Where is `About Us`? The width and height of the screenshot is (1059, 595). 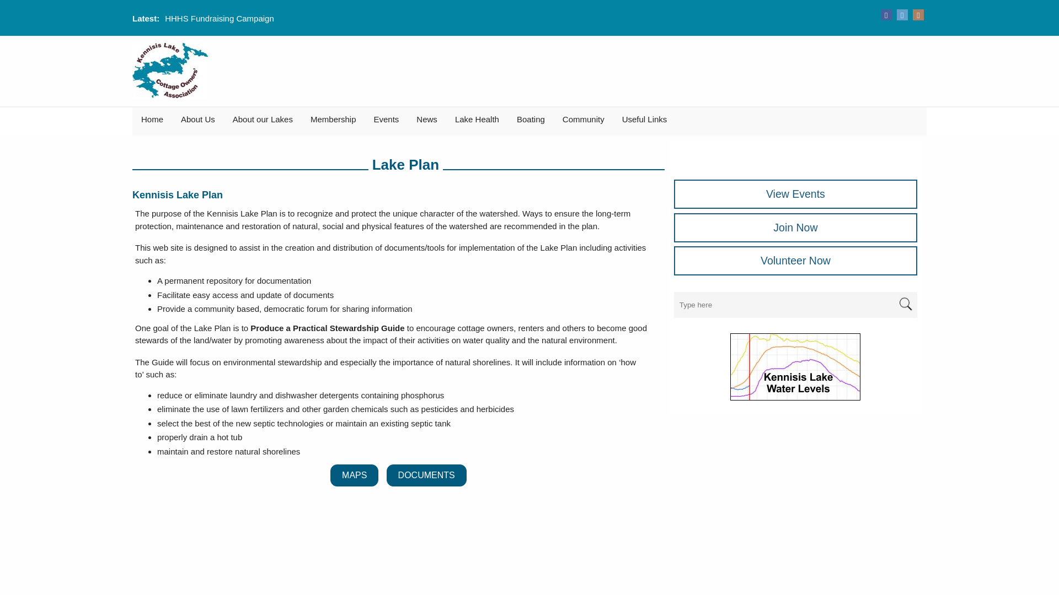
About Us is located at coordinates (197, 121).